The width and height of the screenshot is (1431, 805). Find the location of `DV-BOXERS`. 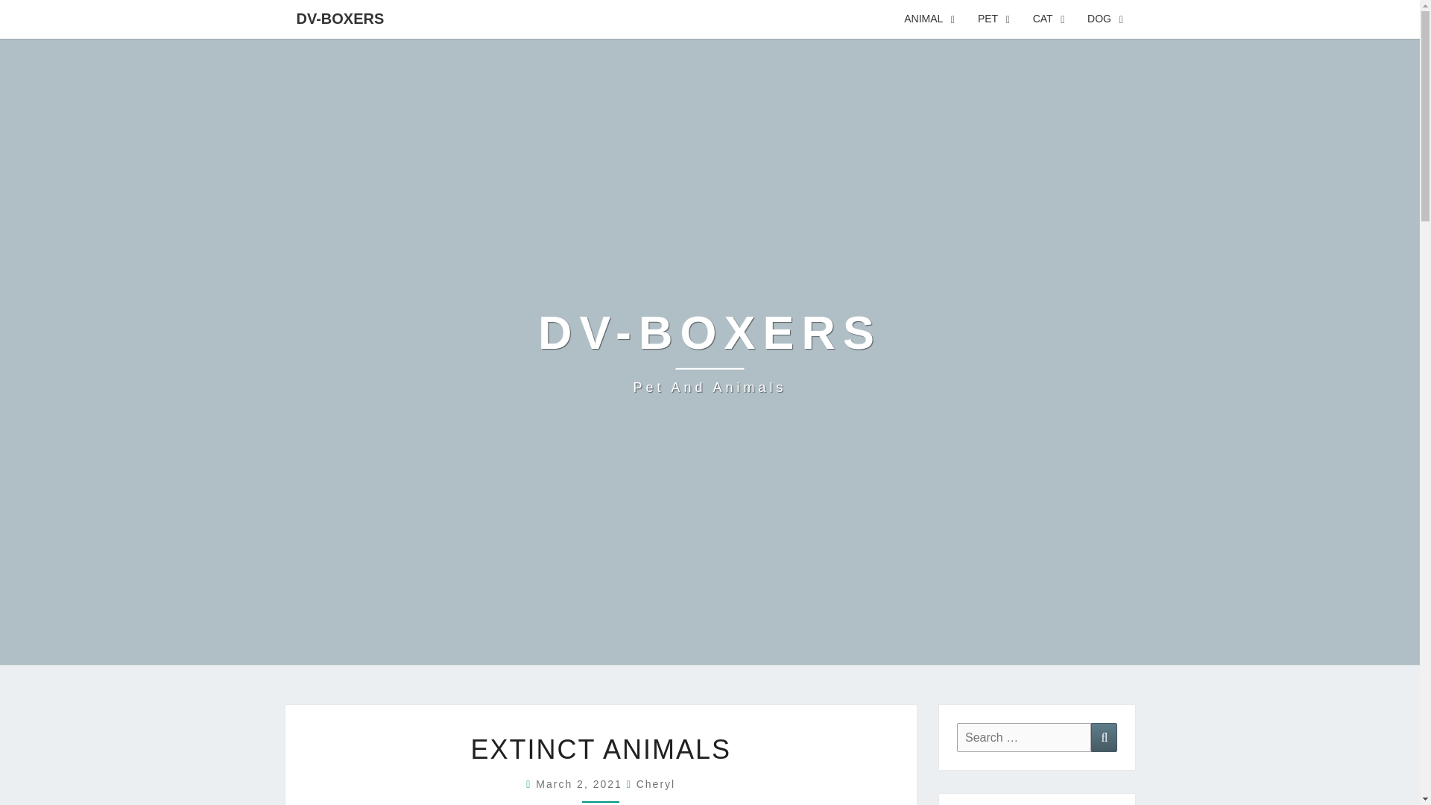

DV-BOXERS is located at coordinates (930, 19).